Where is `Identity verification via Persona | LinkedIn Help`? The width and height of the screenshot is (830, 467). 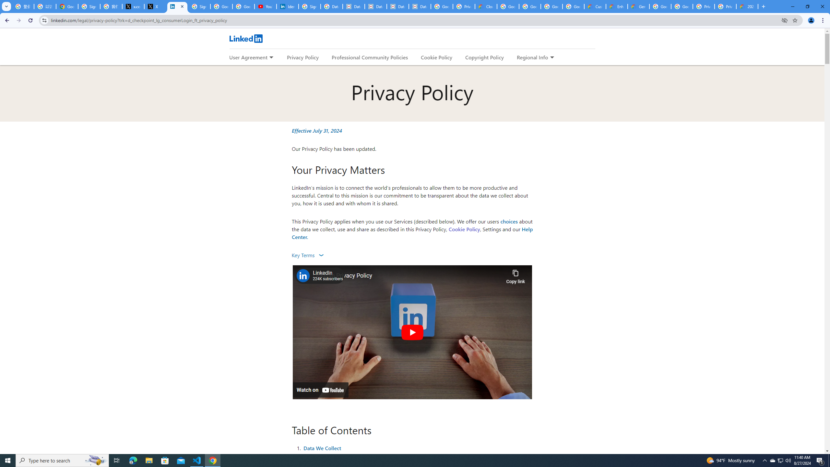
Identity verification via Persona | LinkedIn Help is located at coordinates (287, 6).